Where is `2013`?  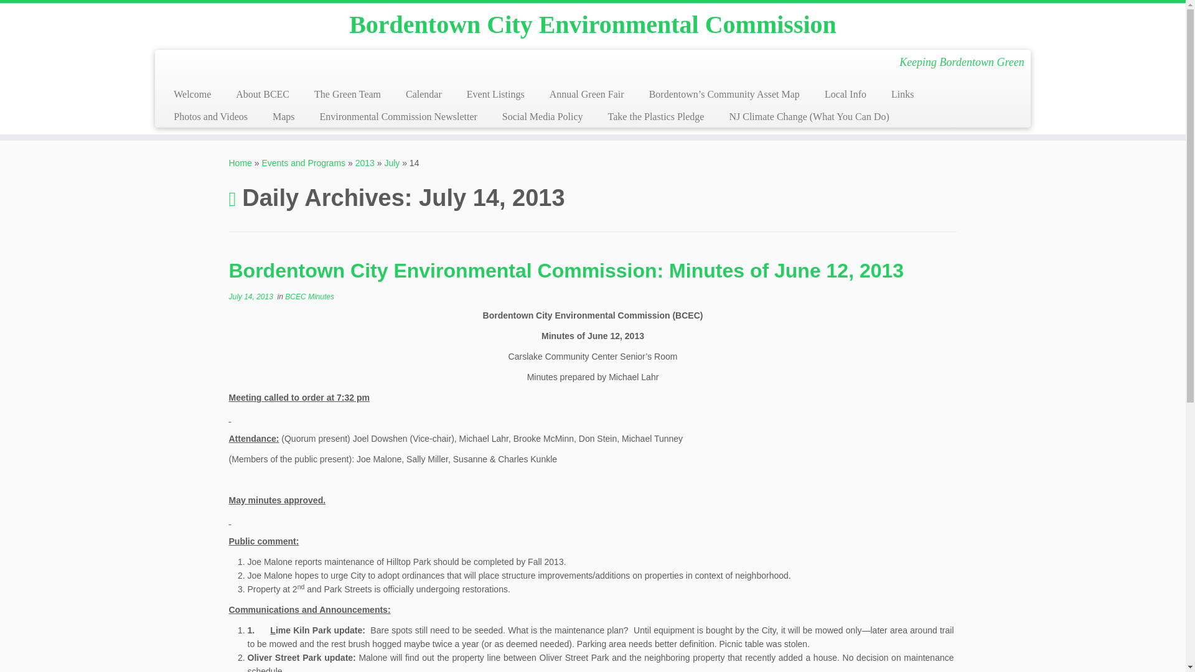 2013 is located at coordinates (365, 163).